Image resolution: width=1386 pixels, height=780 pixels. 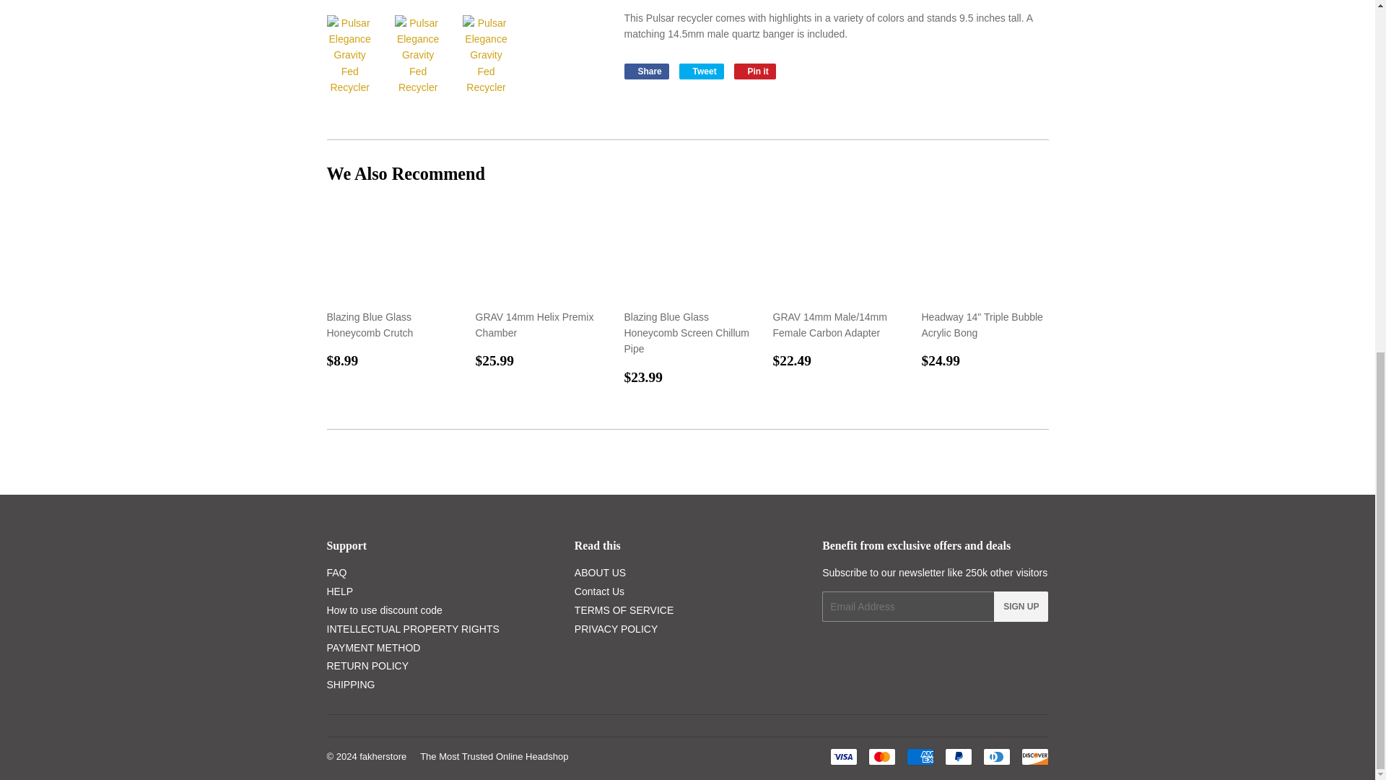 What do you see at coordinates (920, 756) in the screenshot?
I see `American Express` at bounding box center [920, 756].